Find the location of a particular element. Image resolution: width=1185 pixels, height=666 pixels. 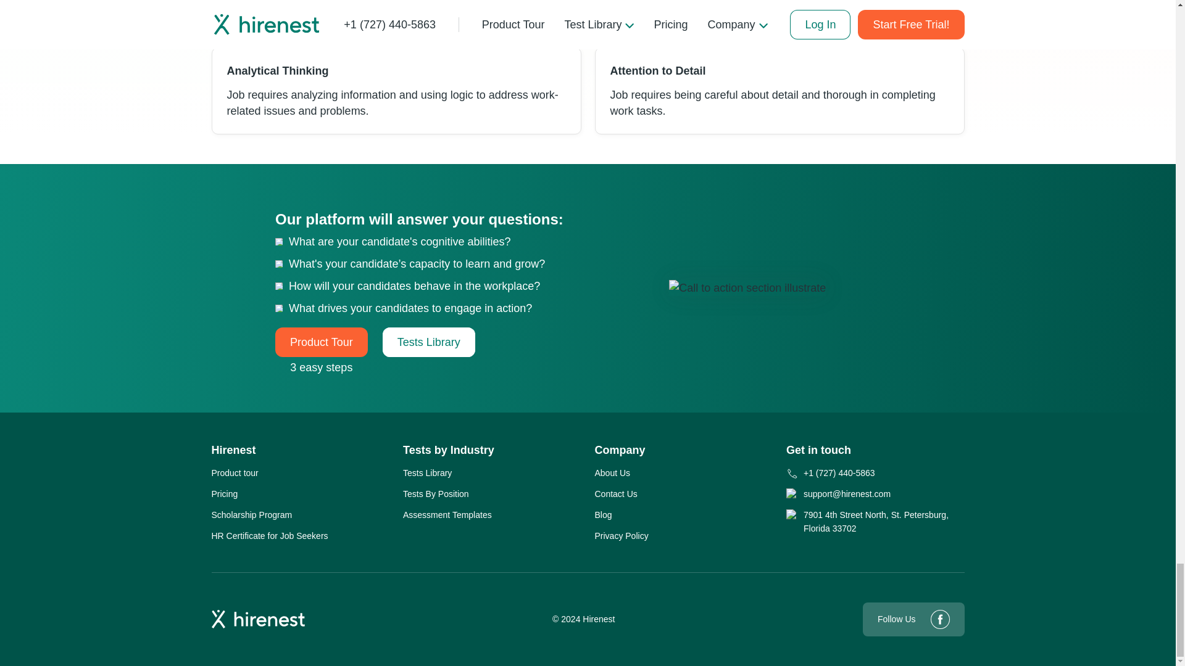

Blog is located at coordinates (604, 514).